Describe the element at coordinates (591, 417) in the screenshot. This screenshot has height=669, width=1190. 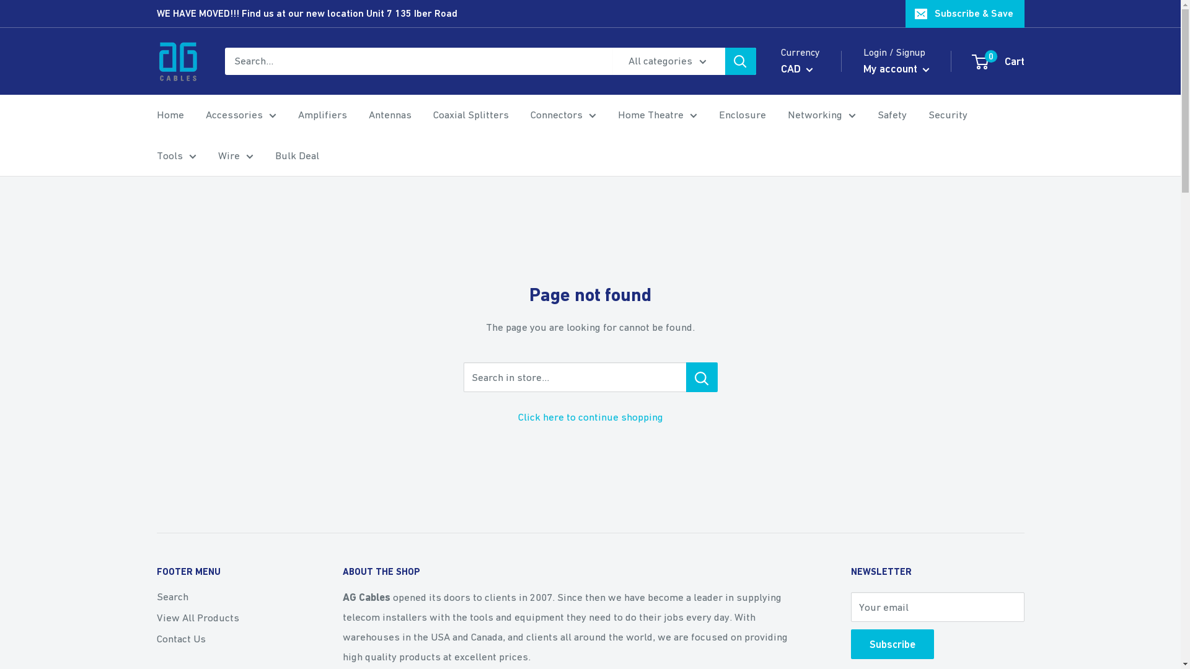
I see `Click here to continue shopping` at that location.